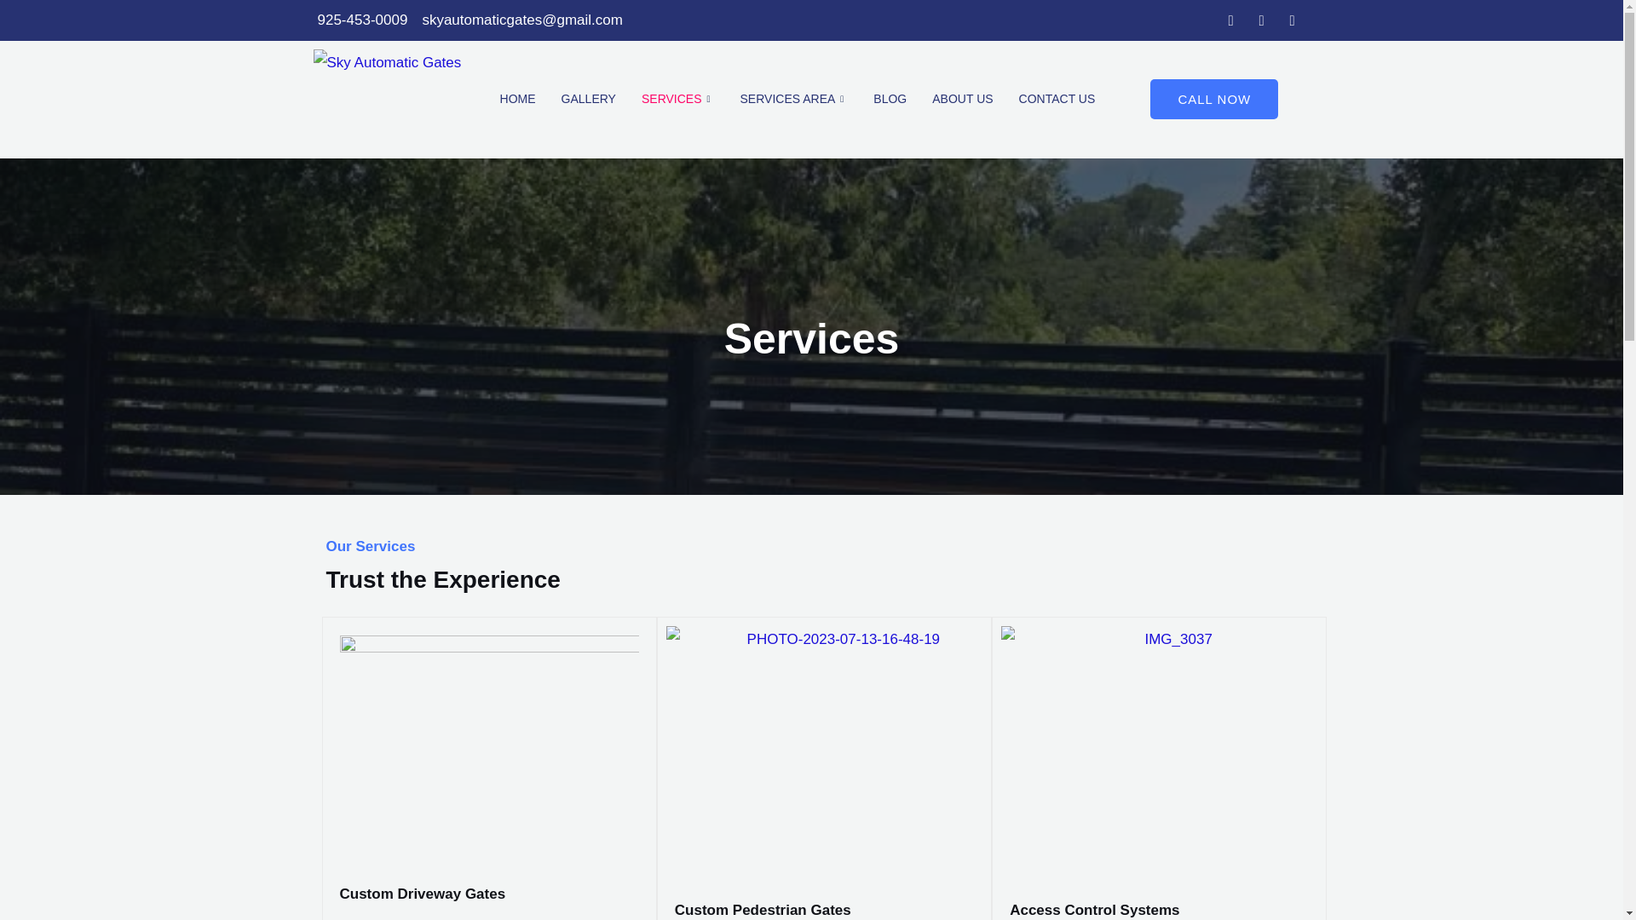  I want to click on SERVICES, so click(678, 100).